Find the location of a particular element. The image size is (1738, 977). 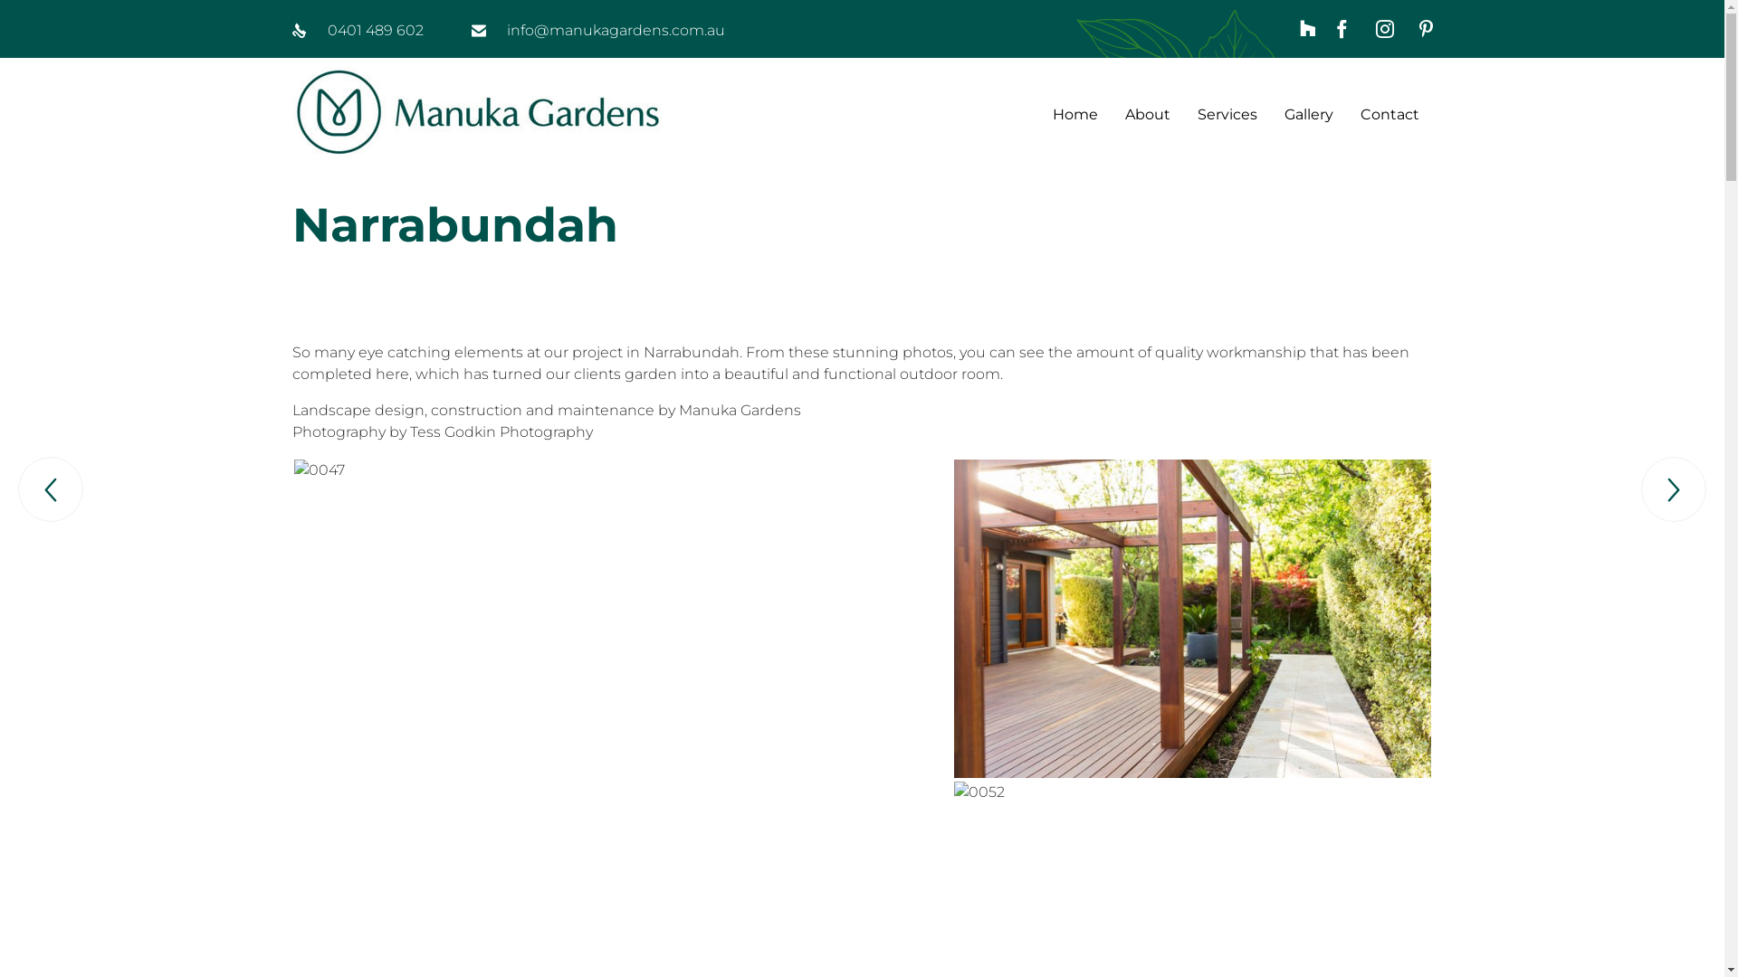

Skip to content is located at coordinates (1432, 92).